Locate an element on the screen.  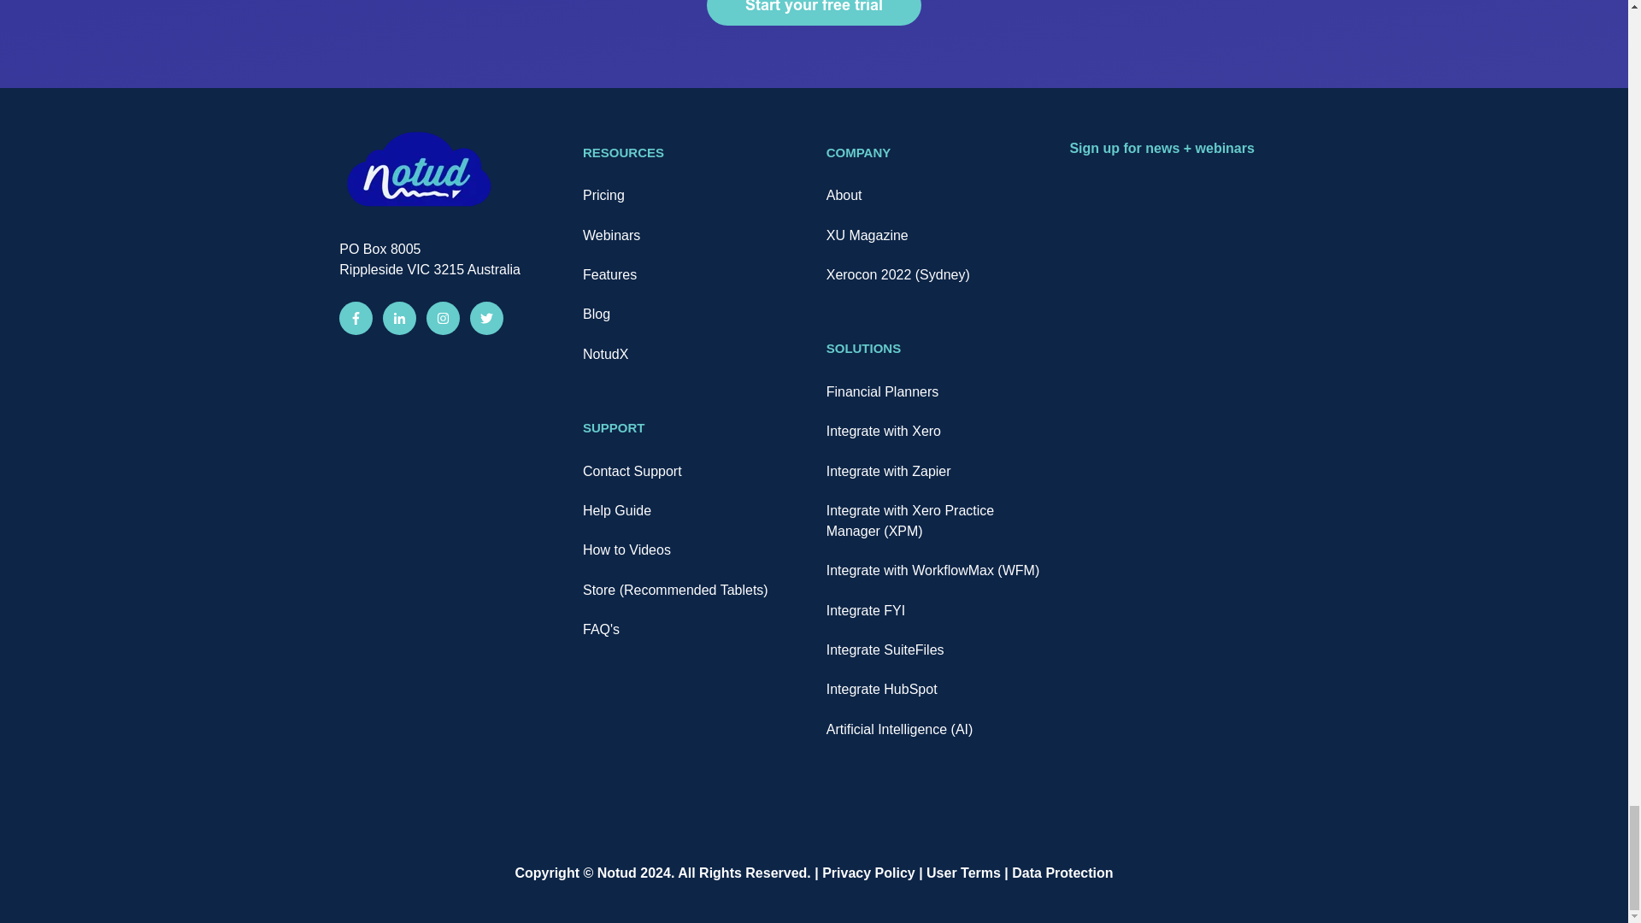
XU Magazine is located at coordinates (868, 235).